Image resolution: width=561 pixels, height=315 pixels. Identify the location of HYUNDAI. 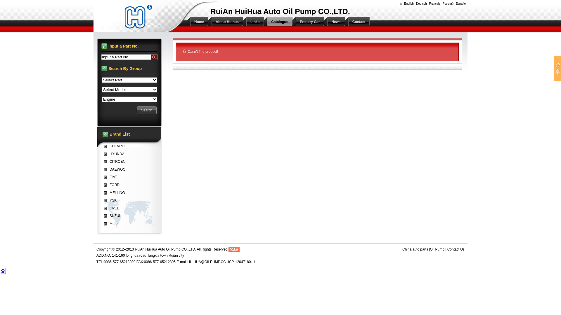
(116, 154).